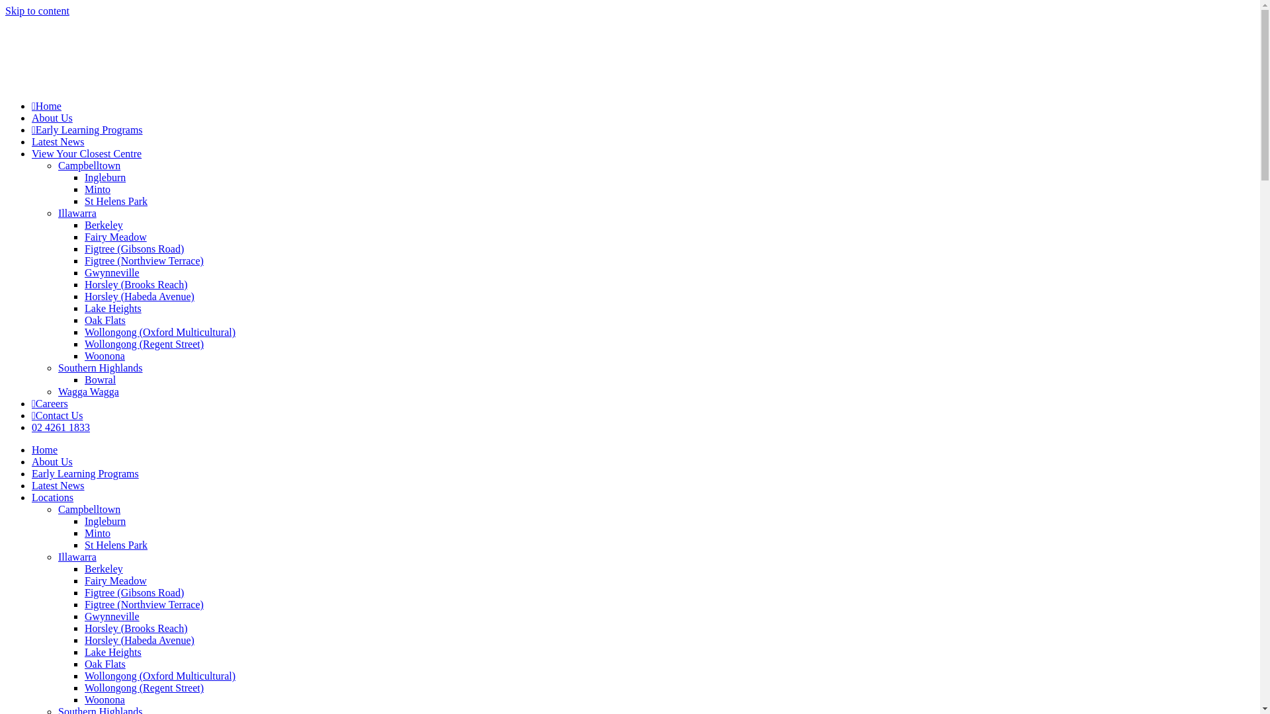 The width and height of the screenshot is (1270, 714). Describe the element at coordinates (144, 604) in the screenshot. I see `Figtree (Northview Terrace)` at that location.